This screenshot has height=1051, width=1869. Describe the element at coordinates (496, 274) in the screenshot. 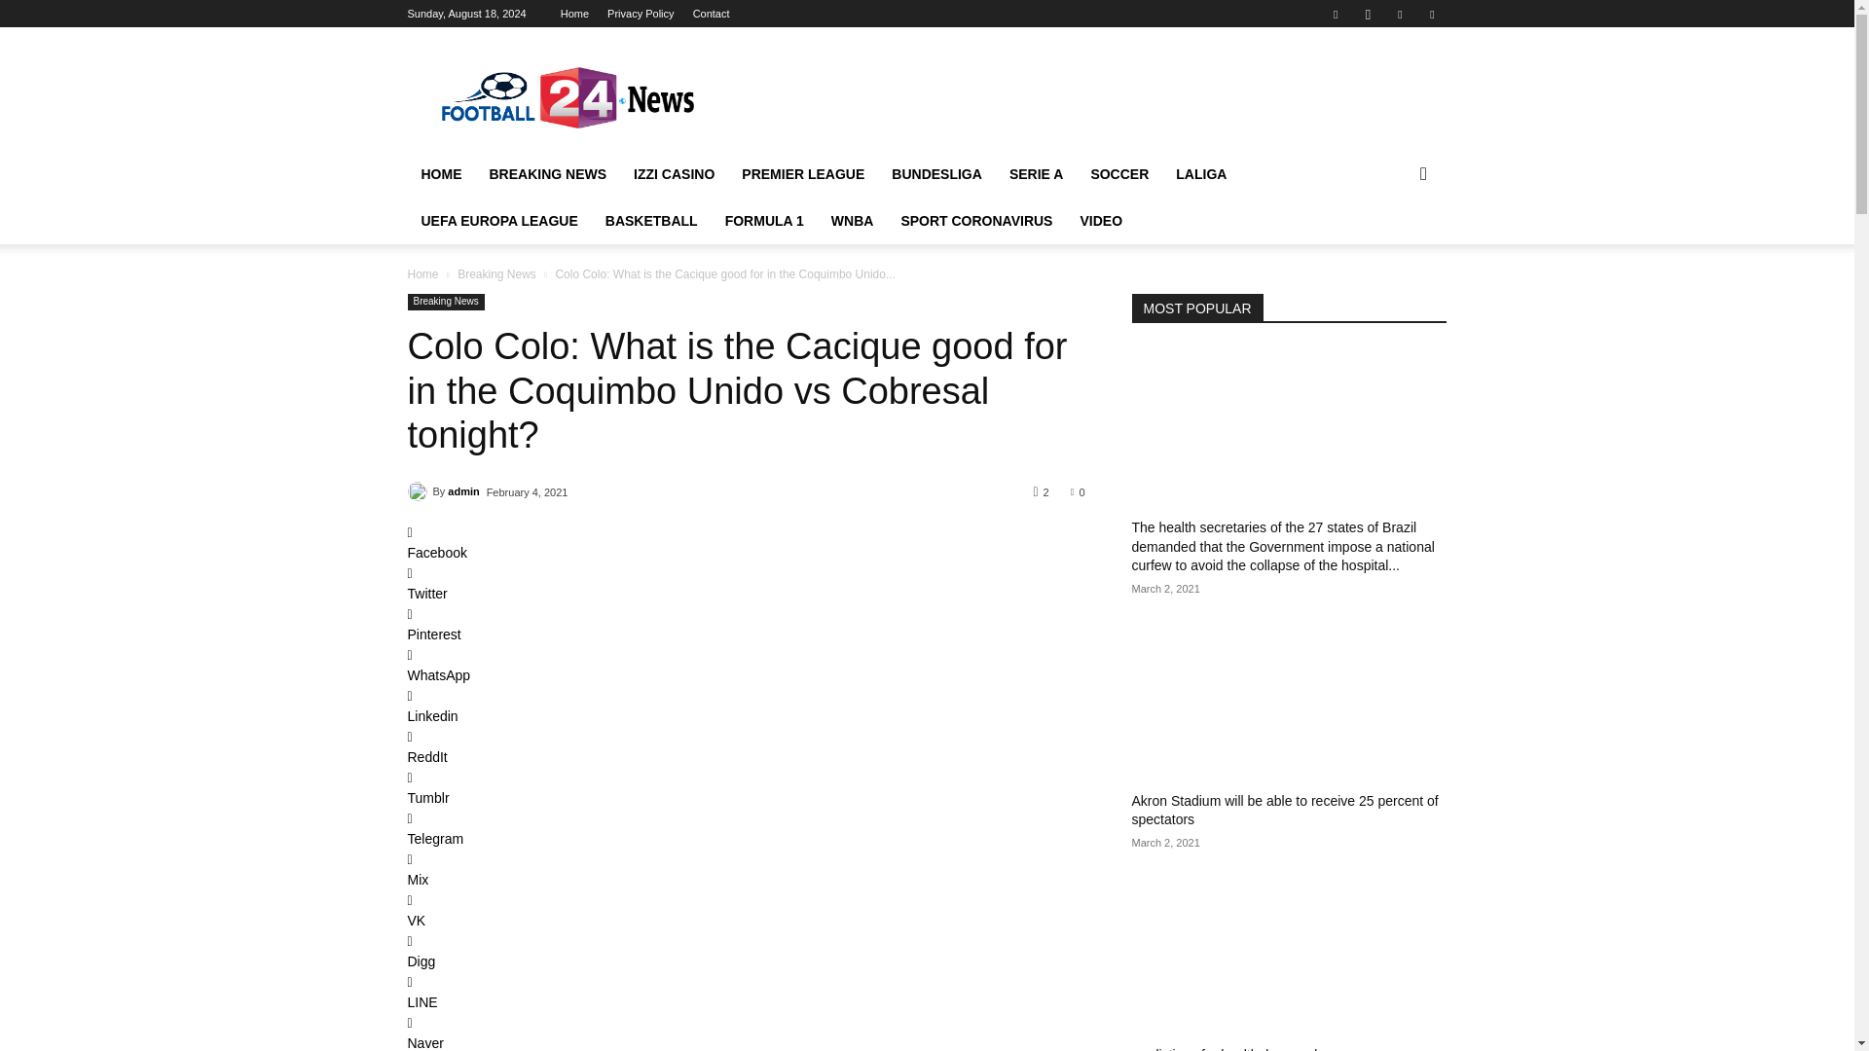

I see `View all posts in Breaking News` at that location.